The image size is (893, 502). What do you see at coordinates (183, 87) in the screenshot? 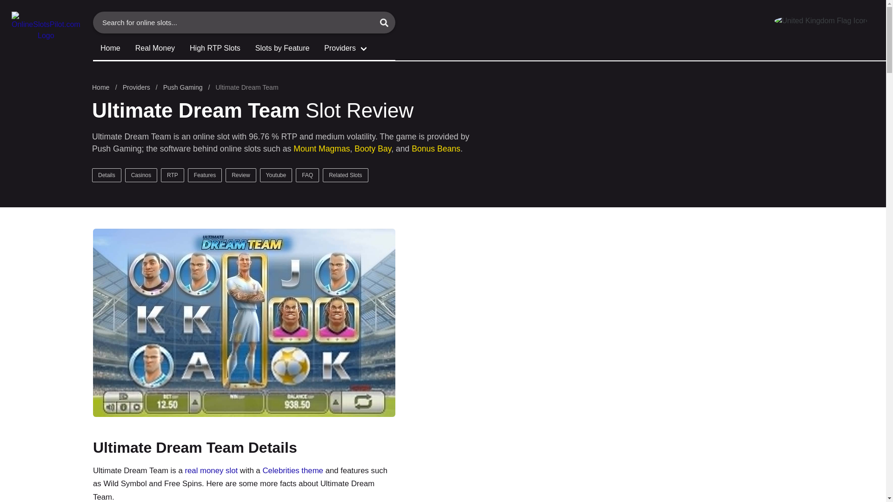
I see `Push Gaming` at bounding box center [183, 87].